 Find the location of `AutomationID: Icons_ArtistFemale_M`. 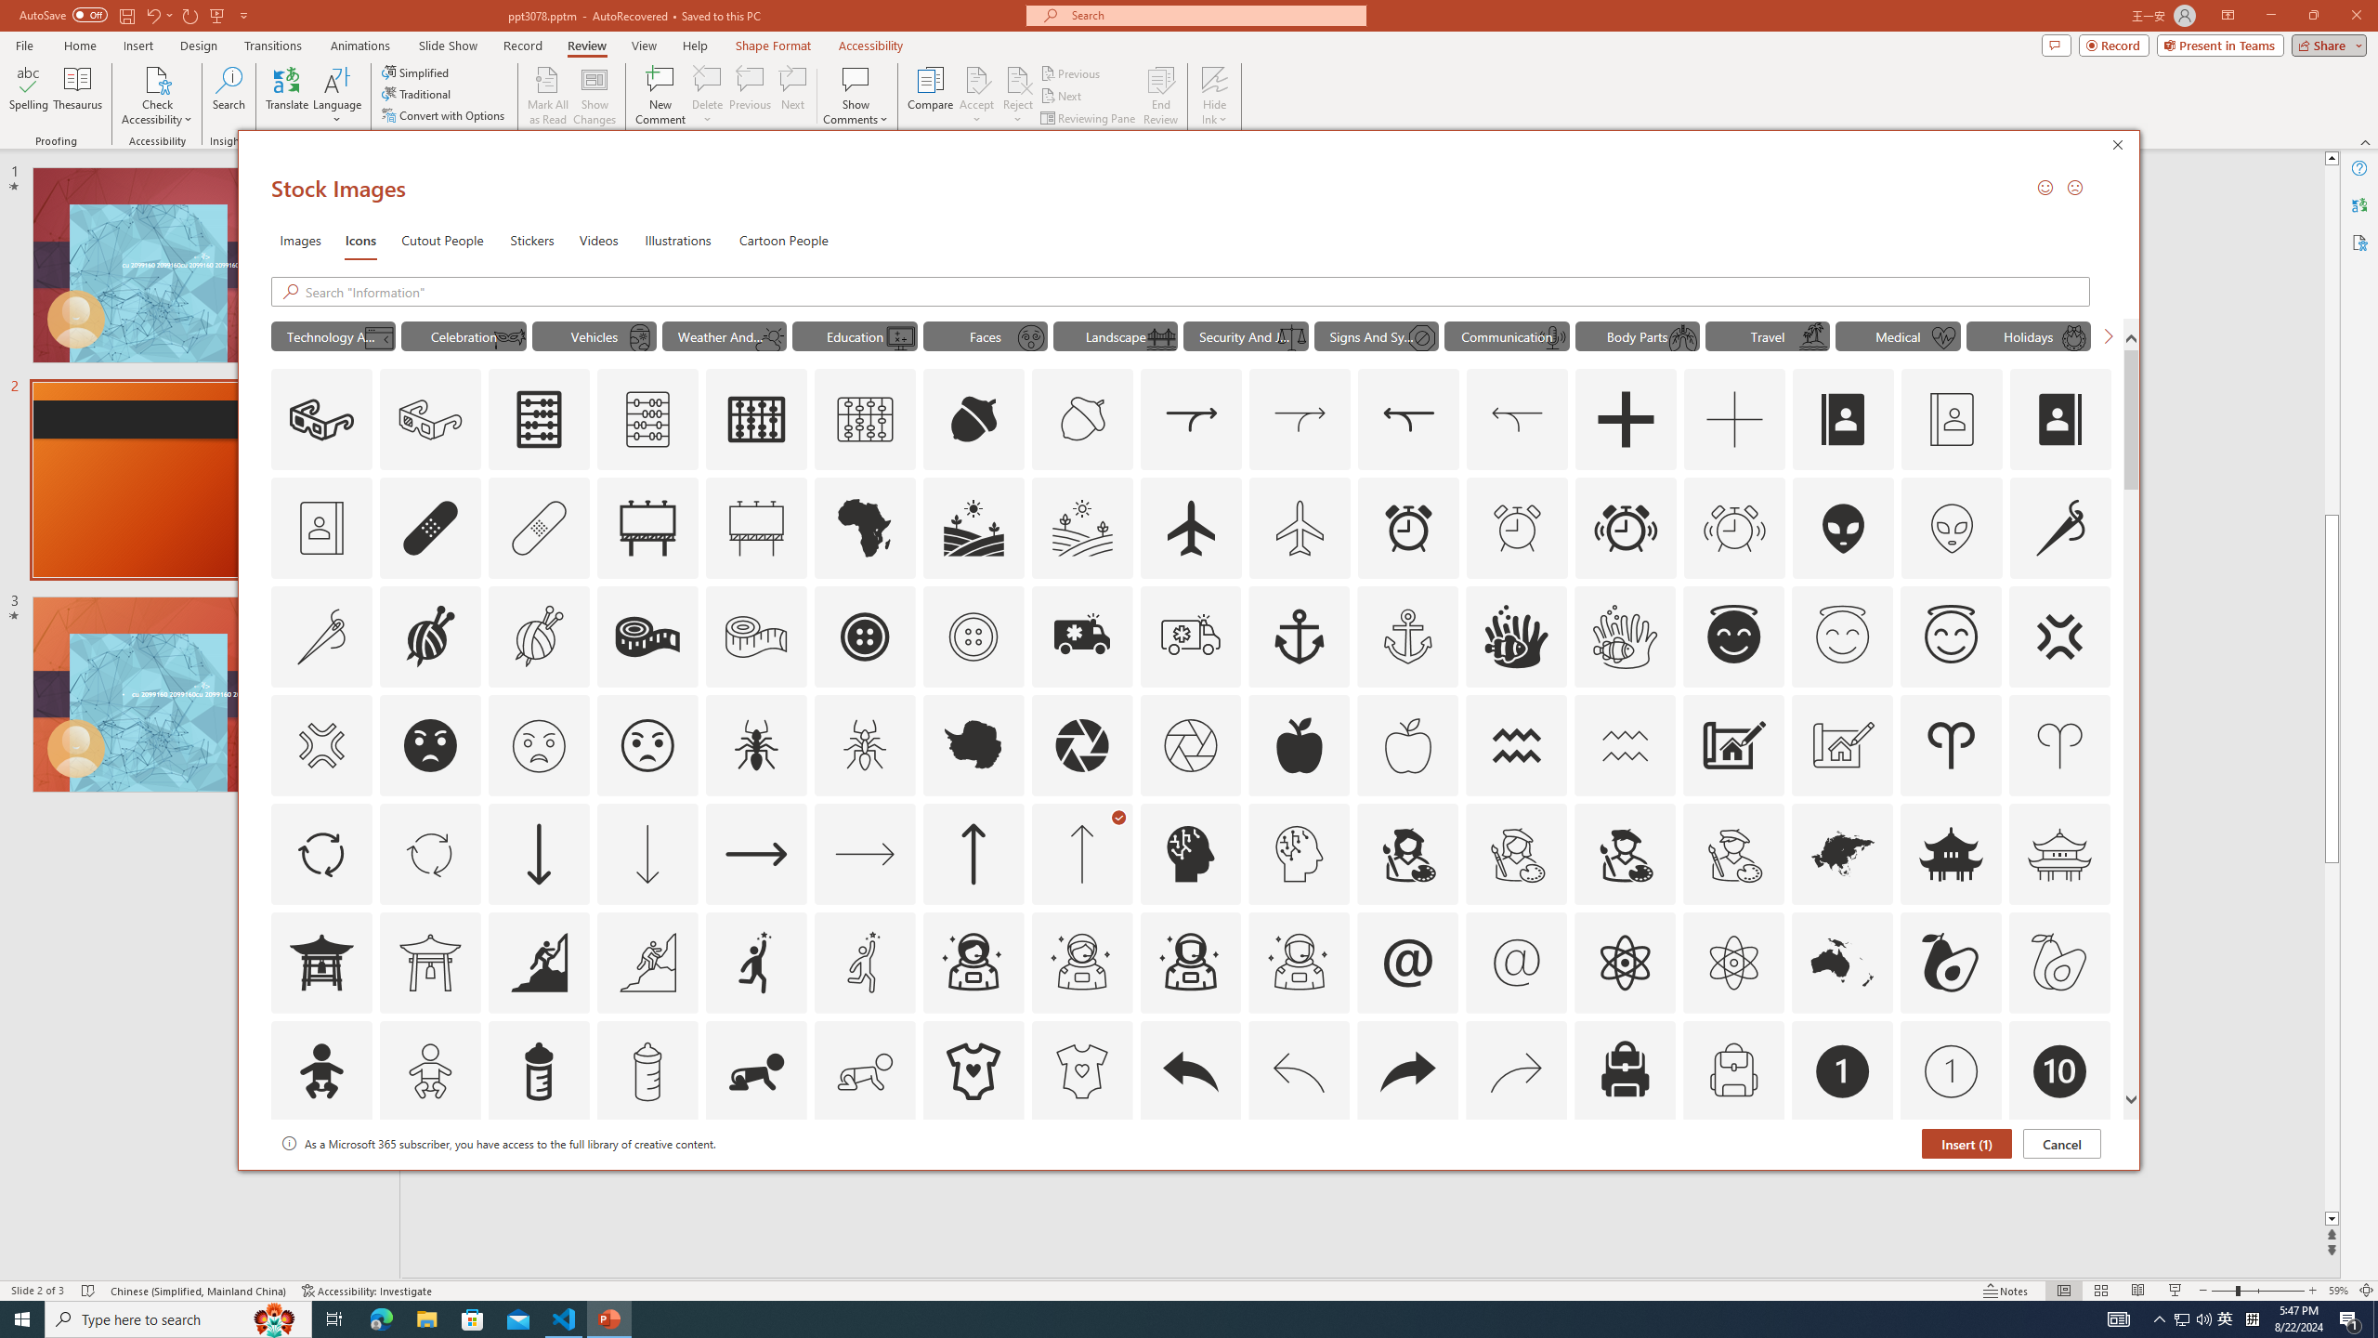

AutomationID: Icons_ArtistFemale_M is located at coordinates (1517, 853).